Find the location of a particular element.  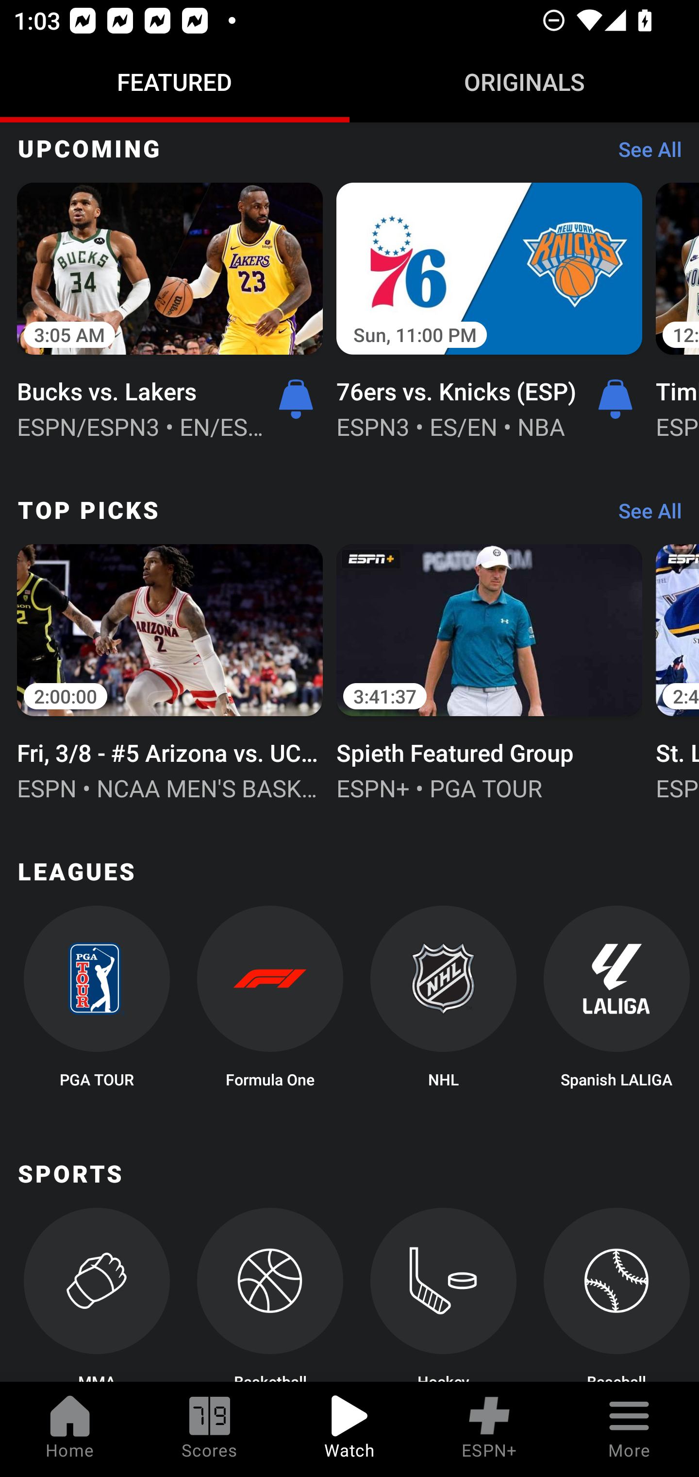

Baseball is located at coordinates (616, 1295).